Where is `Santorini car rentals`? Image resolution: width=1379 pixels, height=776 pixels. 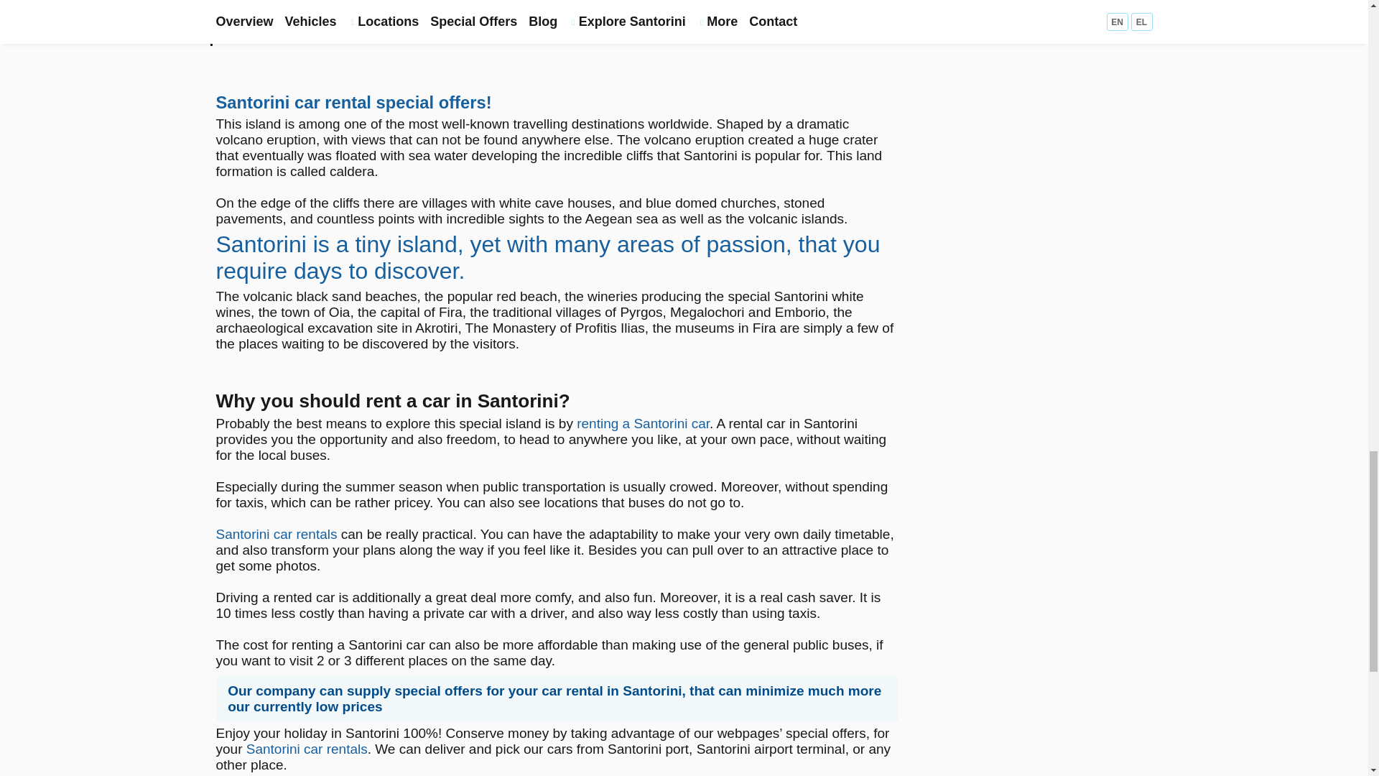 Santorini car rentals is located at coordinates (276, 534).